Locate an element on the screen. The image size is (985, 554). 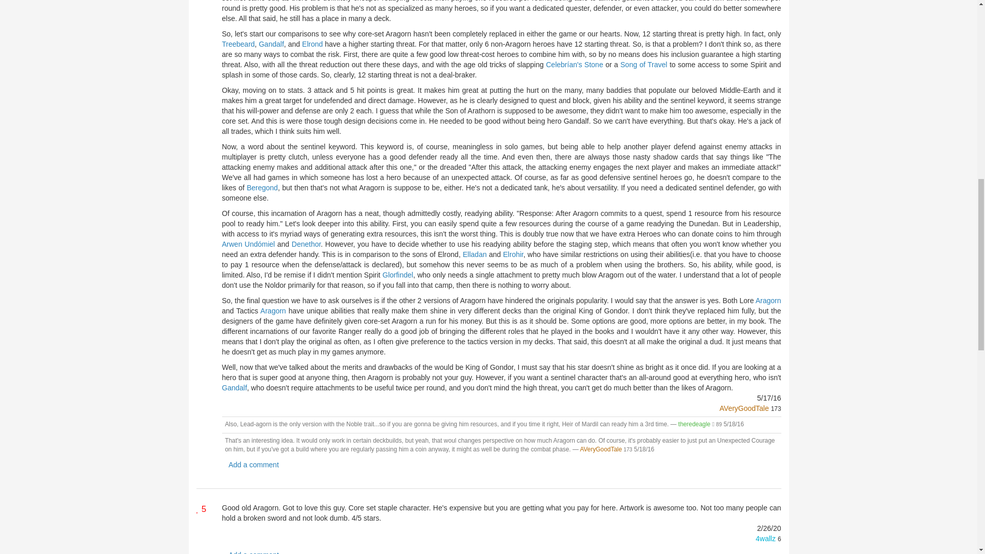
Beregond is located at coordinates (262, 187).